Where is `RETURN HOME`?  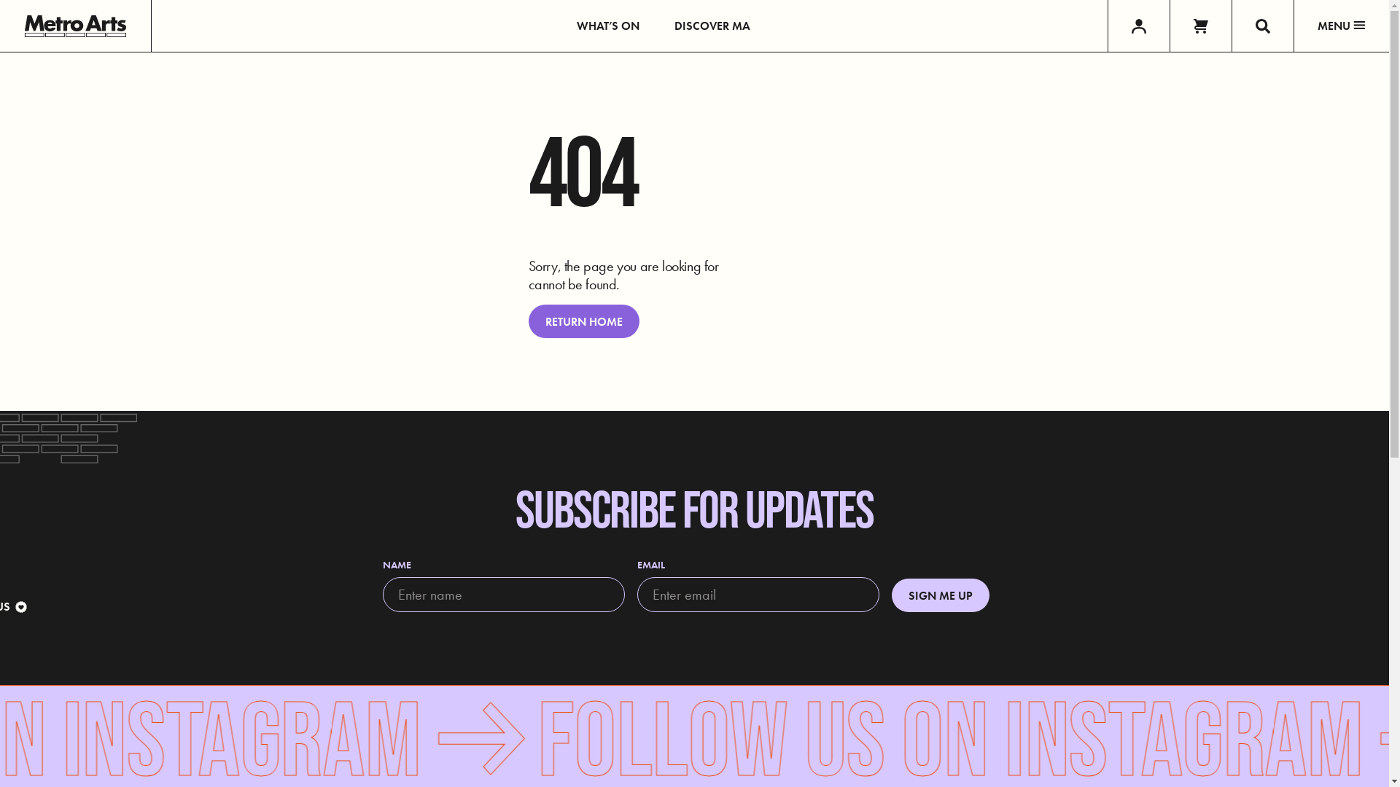 RETURN HOME is located at coordinates (583, 321).